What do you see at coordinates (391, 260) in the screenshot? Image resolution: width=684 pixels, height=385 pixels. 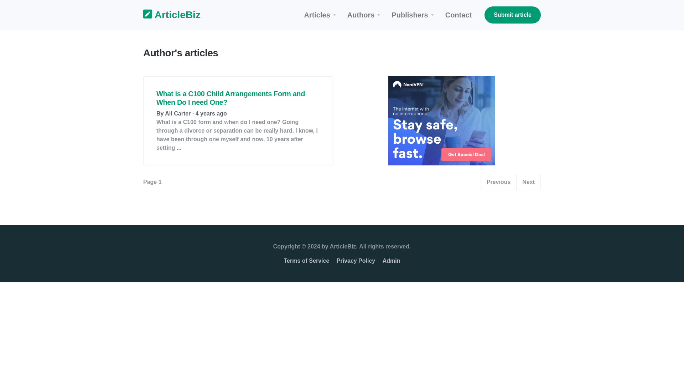 I see `Admin` at bounding box center [391, 260].